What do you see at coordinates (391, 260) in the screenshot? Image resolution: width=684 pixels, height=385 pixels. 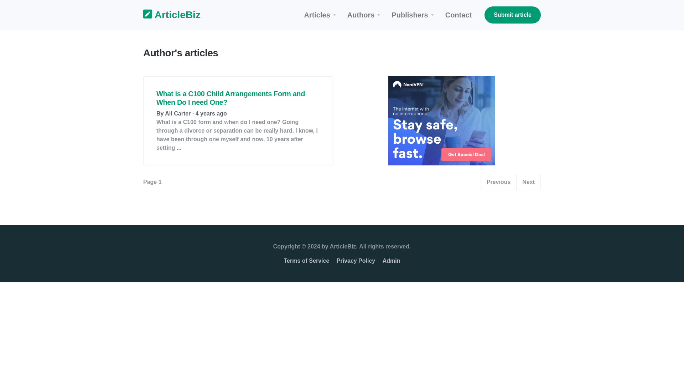 I see `Admin` at bounding box center [391, 260].